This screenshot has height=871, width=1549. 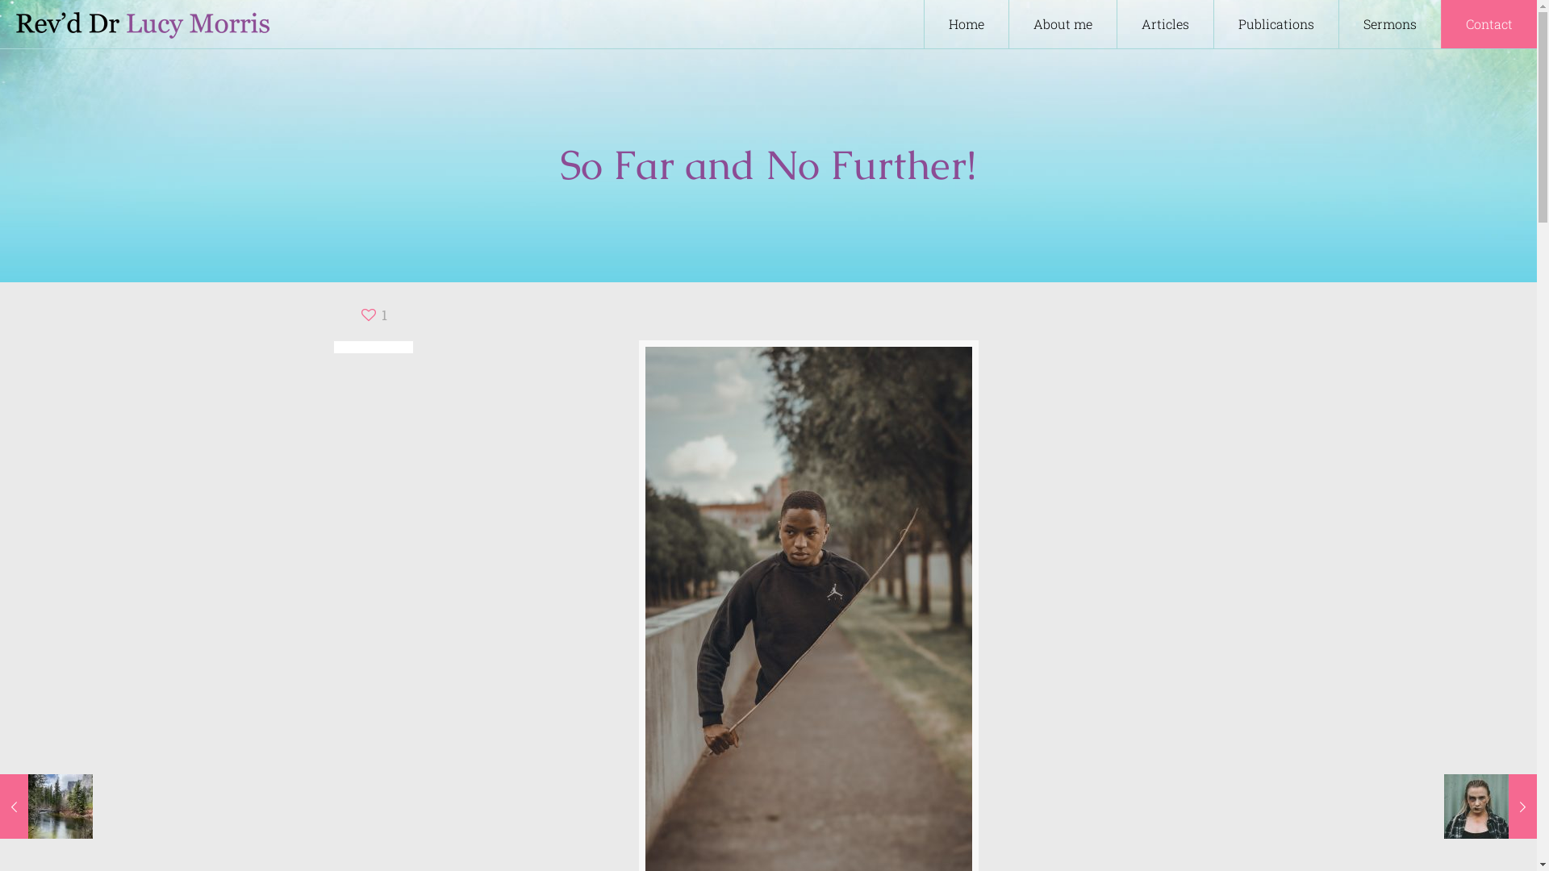 What do you see at coordinates (776, 648) in the screenshot?
I see `Human Rights` at bounding box center [776, 648].